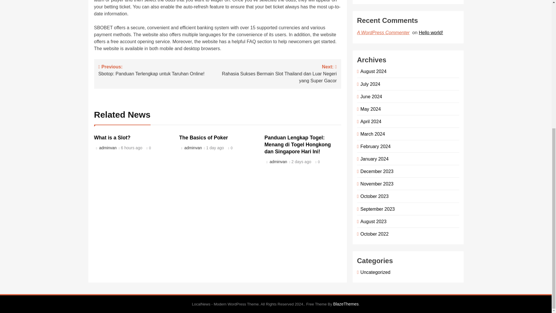  Describe the element at coordinates (277, 161) in the screenshot. I see `adminvan` at that location.